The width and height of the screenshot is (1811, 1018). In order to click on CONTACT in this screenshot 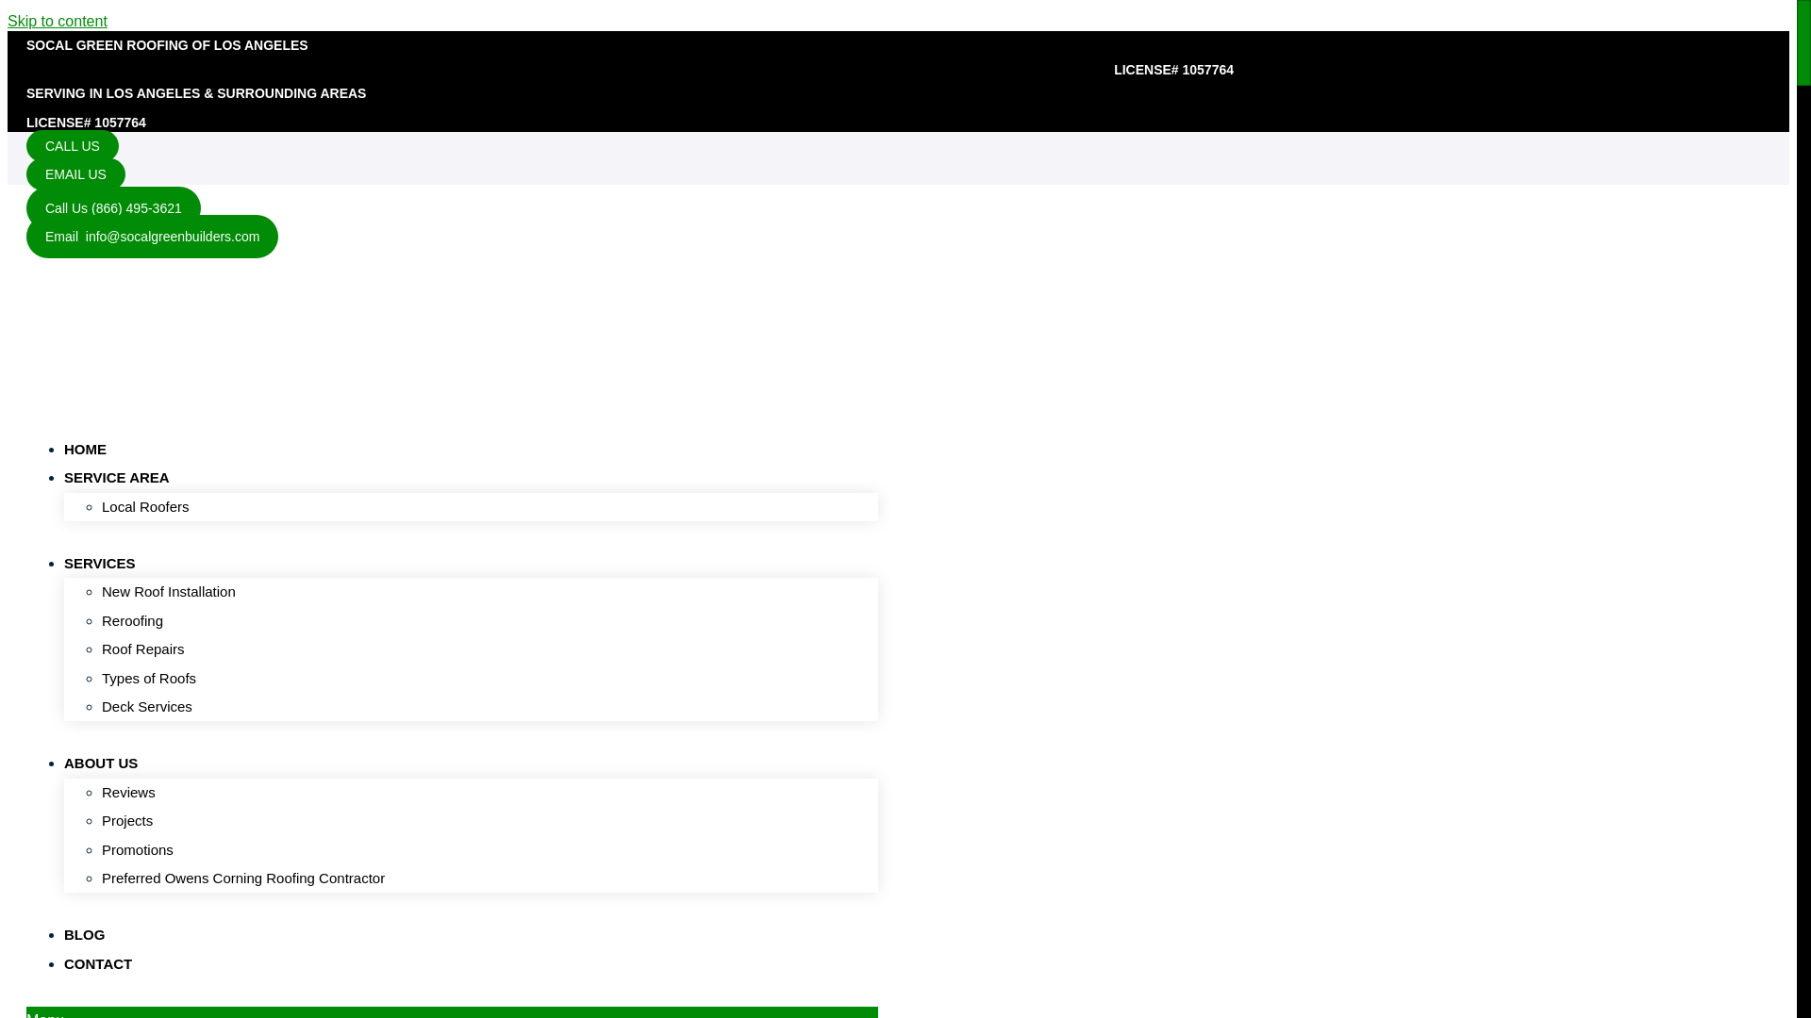, I will do `click(98, 963)`.